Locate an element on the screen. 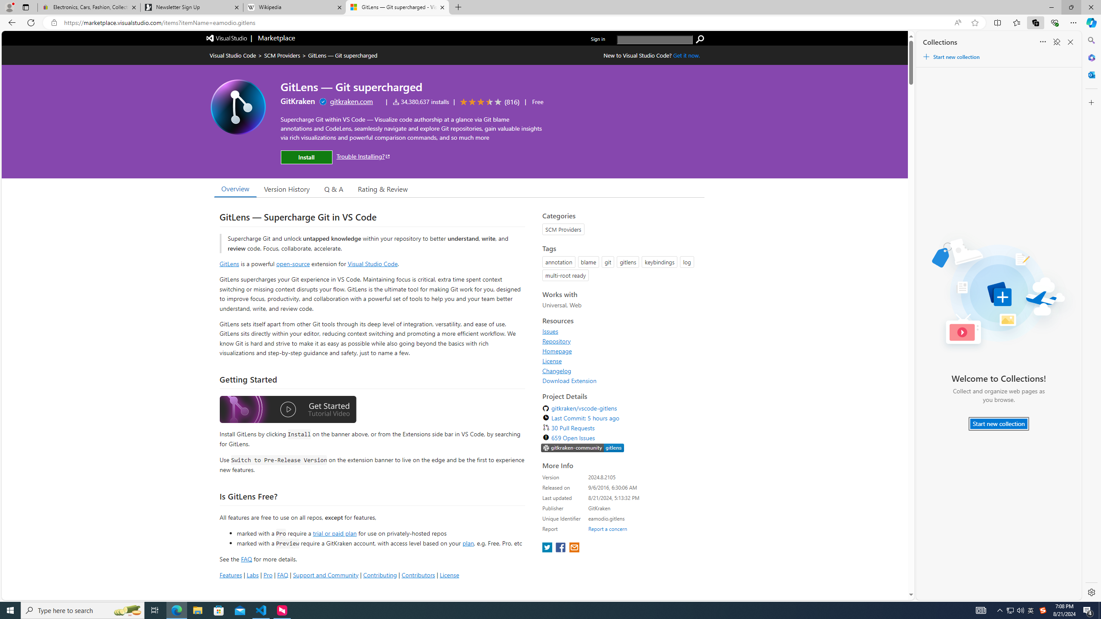 The height and width of the screenshot is (619, 1101). Average rating: 3.7 out of 5. Navigate to user reviews. is located at coordinates (488, 102).